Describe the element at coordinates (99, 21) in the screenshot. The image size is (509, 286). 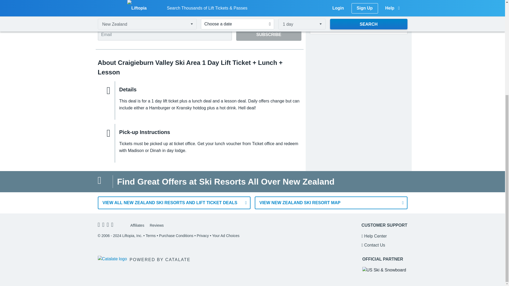
I see `on` at that location.